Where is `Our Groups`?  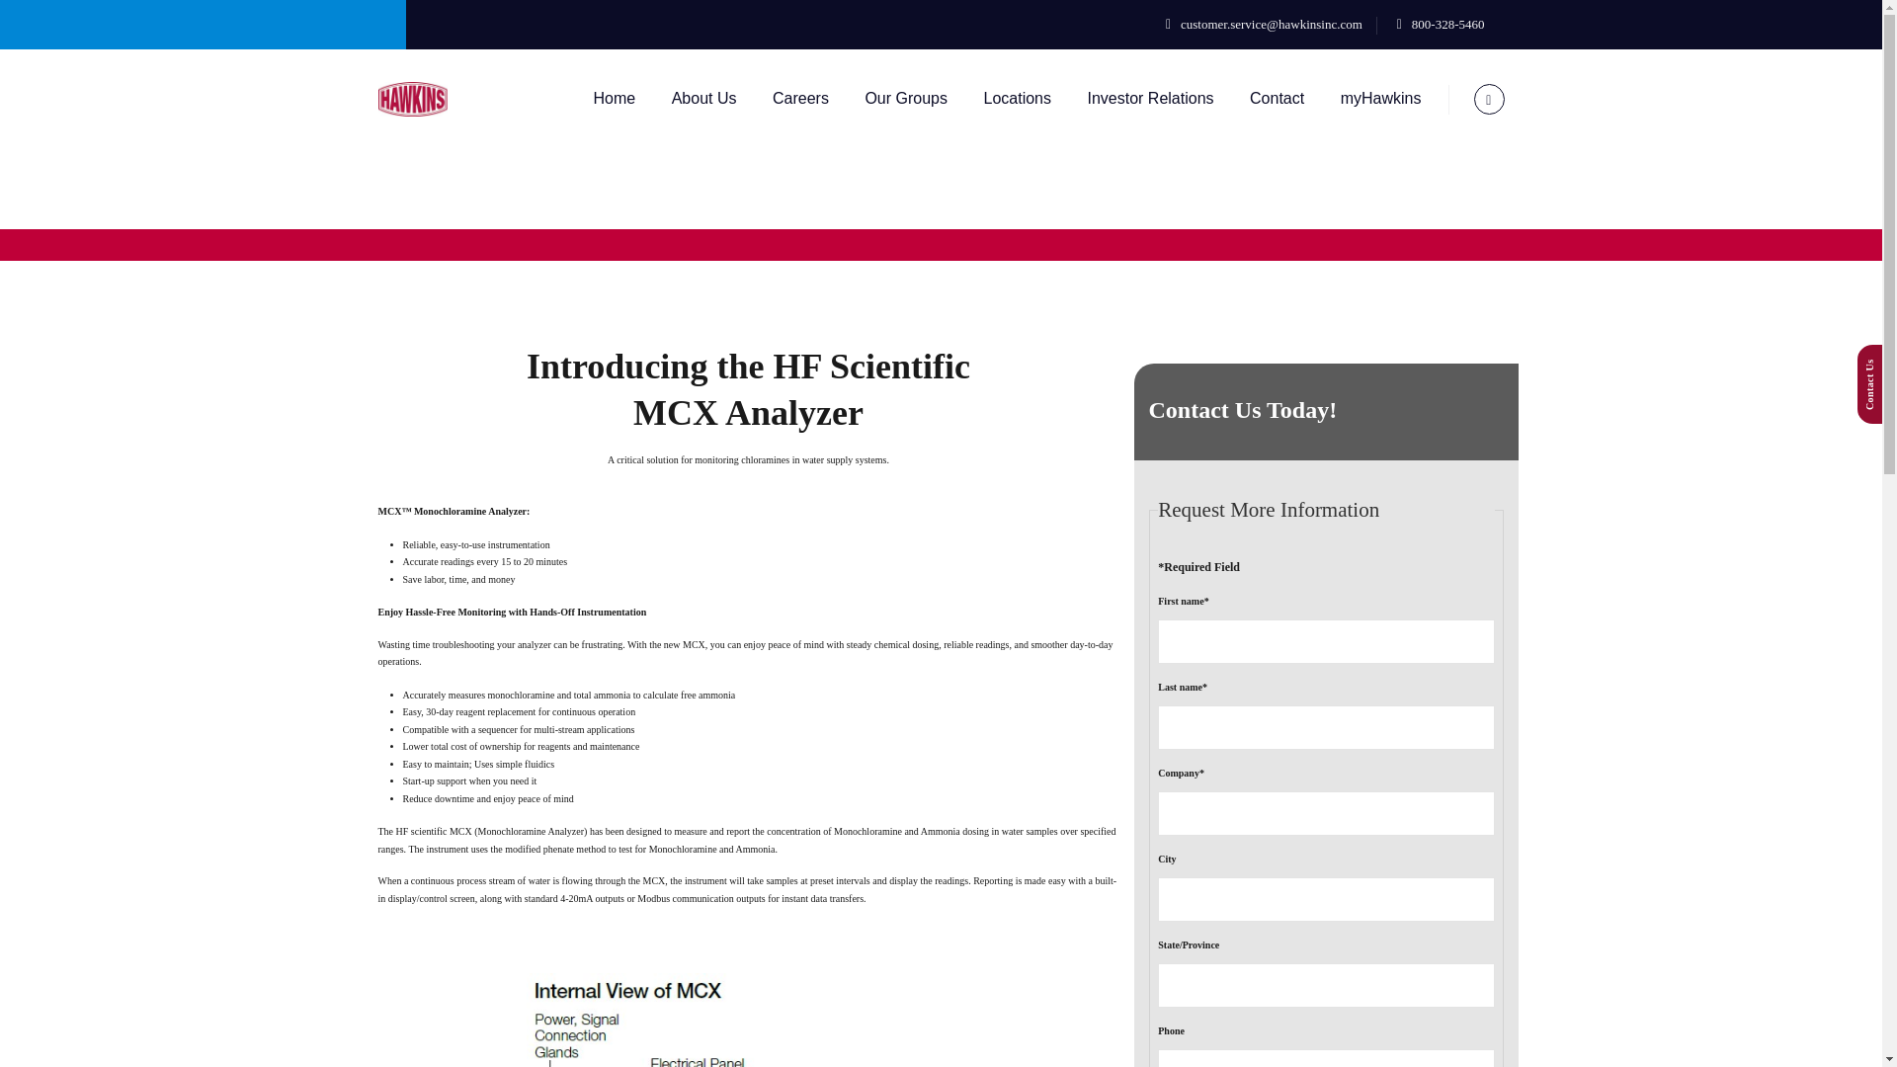 Our Groups is located at coordinates (905, 99).